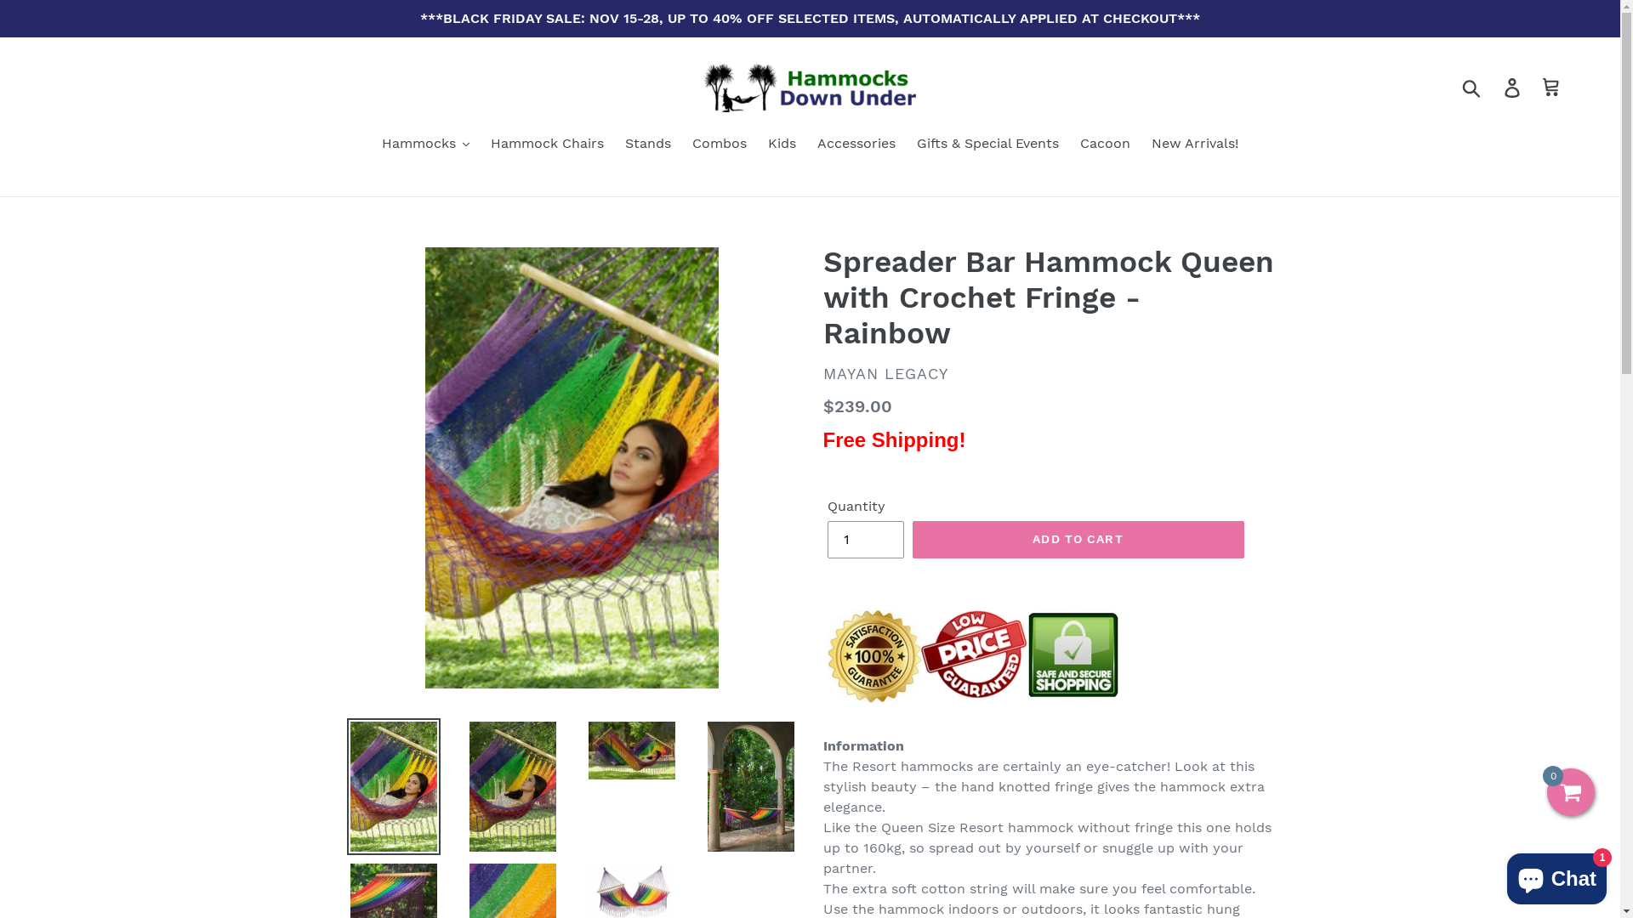 The image size is (1633, 918). Describe the element at coordinates (1514, 88) in the screenshot. I see `Log in` at that location.